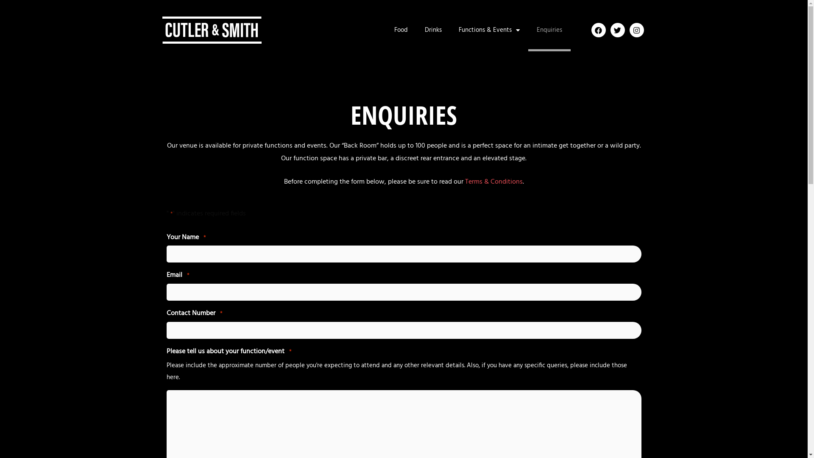  Describe the element at coordinates (637, 30) in the screenshot. I see `Instagram` at that location.